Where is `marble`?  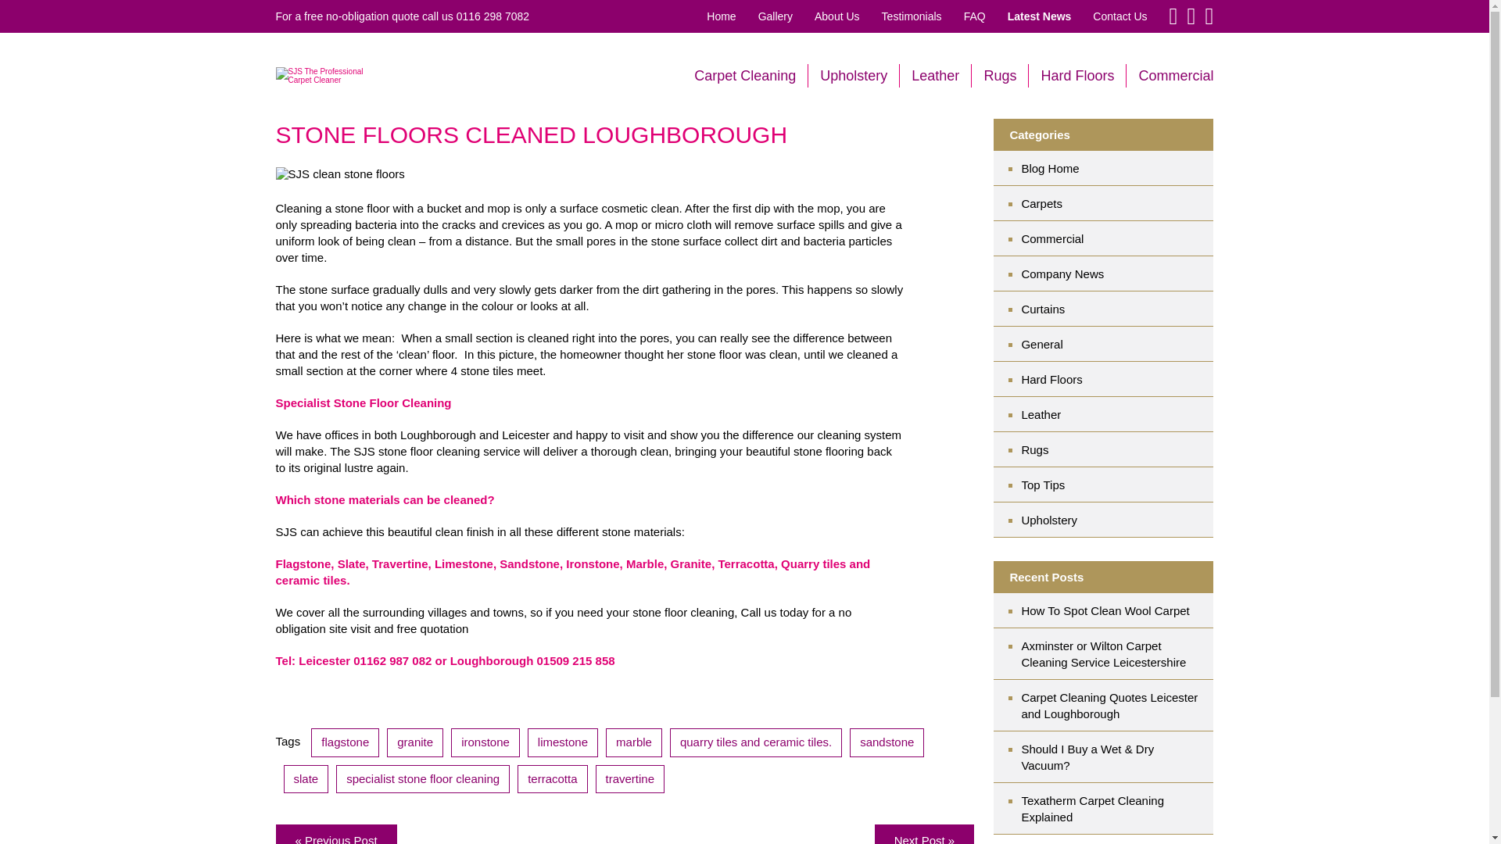
marble is located at coordinates (633, 742).